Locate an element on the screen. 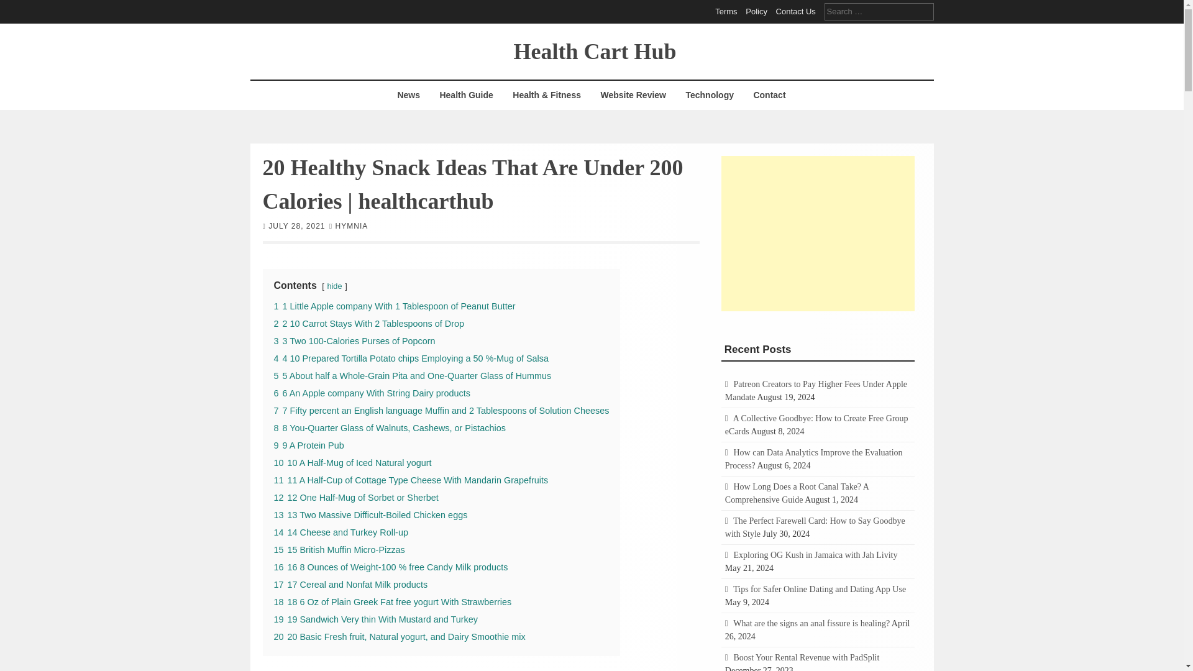 This screenshot has width=1193, height=671. 17 17 Cereal and Nonfat Milk products is located at coordinates (350, 584).